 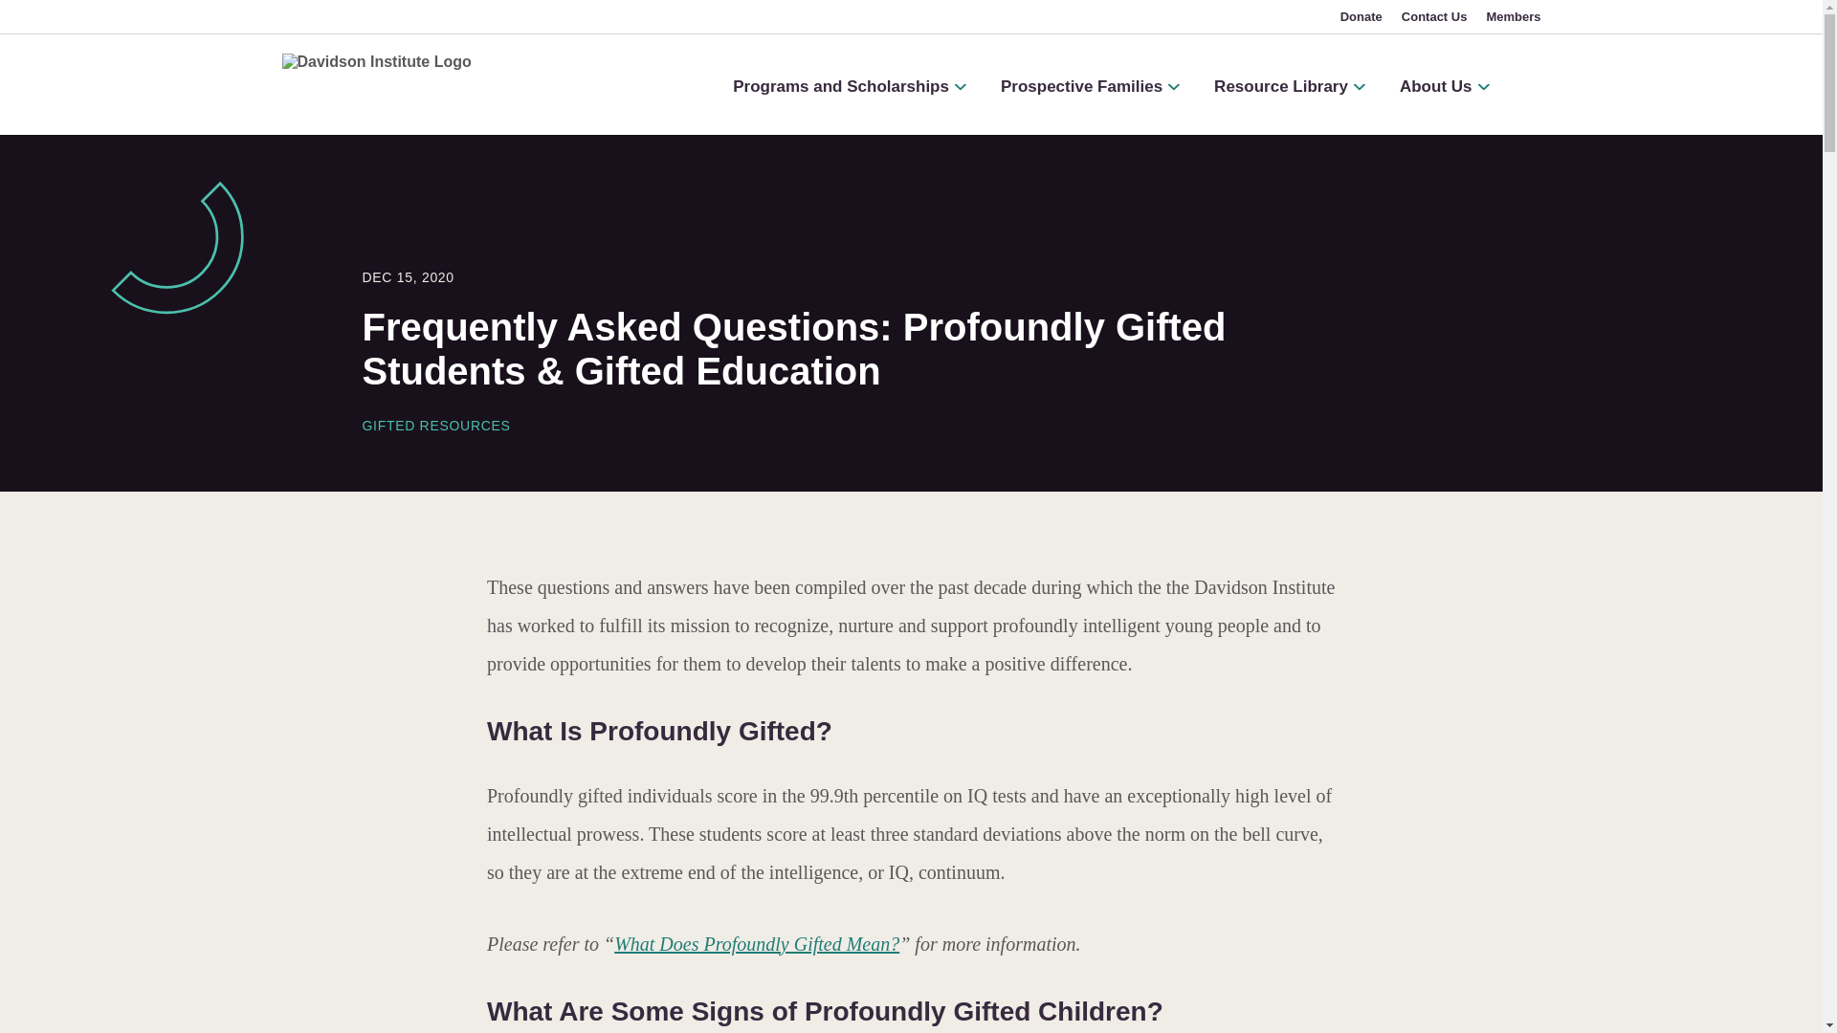 What do you see at coordinates (1090, 87) in the screenshot?
I see `Prospective Families` at bounding box center [1090, 87].